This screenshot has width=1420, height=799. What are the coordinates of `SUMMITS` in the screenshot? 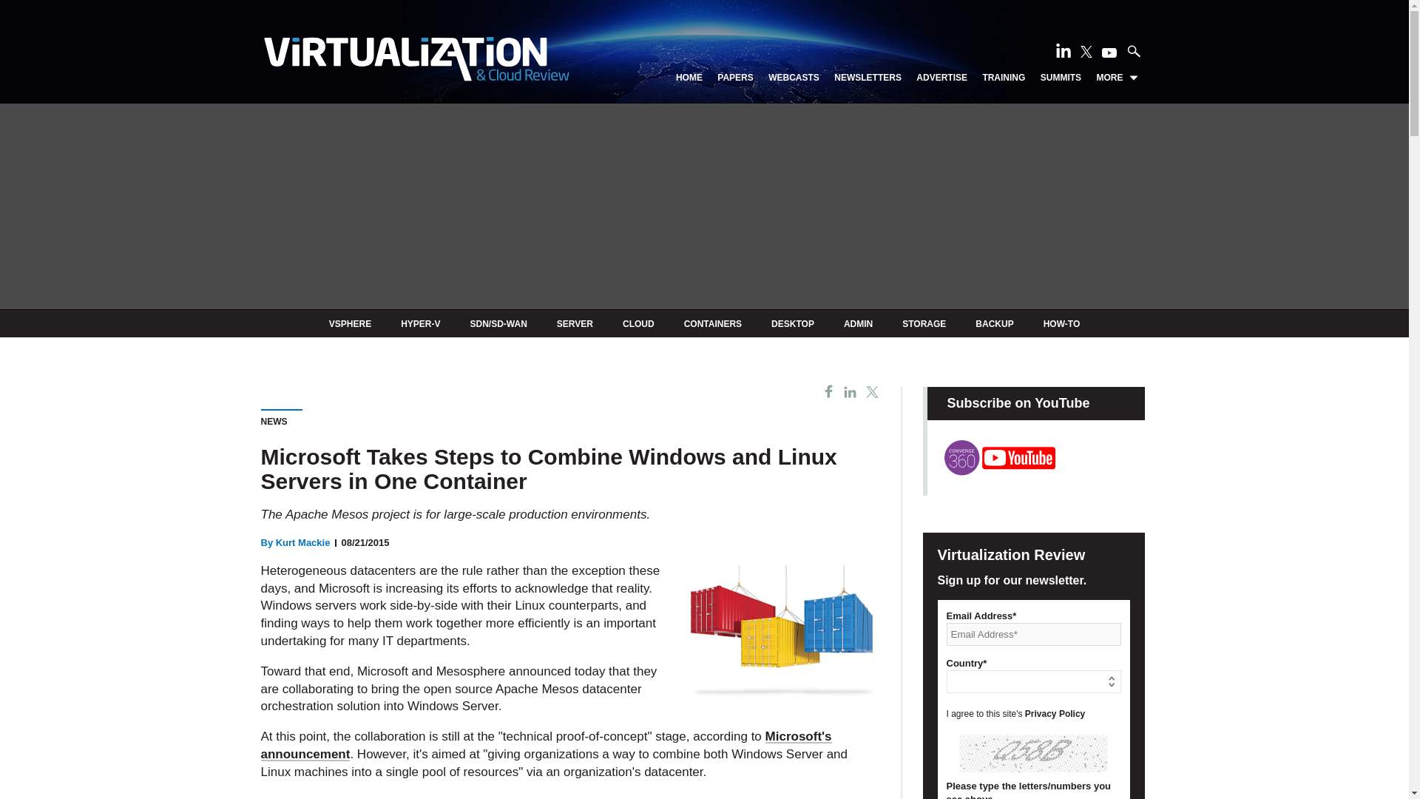 It's located at (1061, 78).